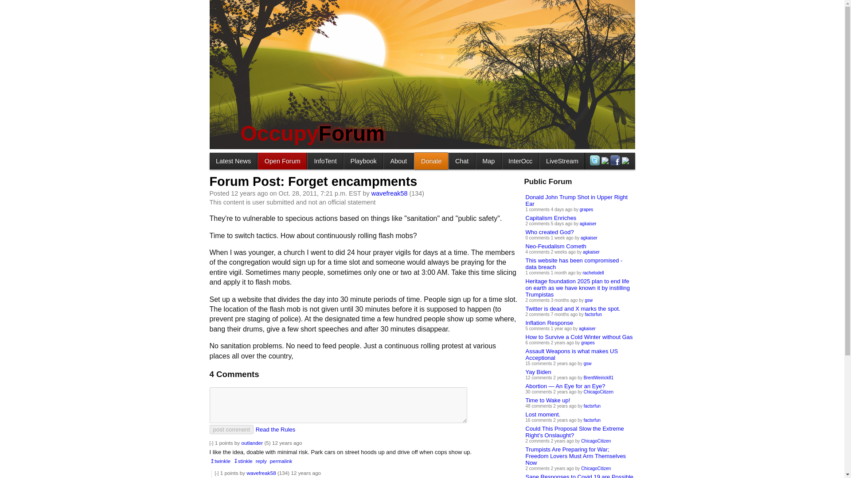 The height and width of the screenshot is (478, 851). I want to click on About Us, so click(398, 161).